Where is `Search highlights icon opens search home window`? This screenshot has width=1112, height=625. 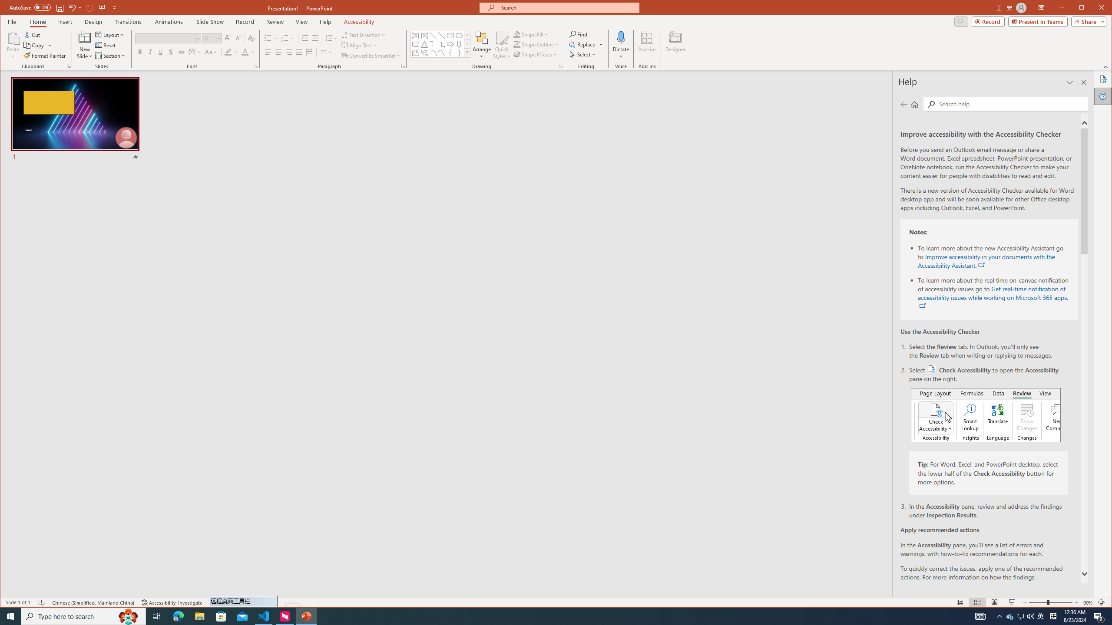 Search highlights icon opens search home window is located at coordinates (129, 616).